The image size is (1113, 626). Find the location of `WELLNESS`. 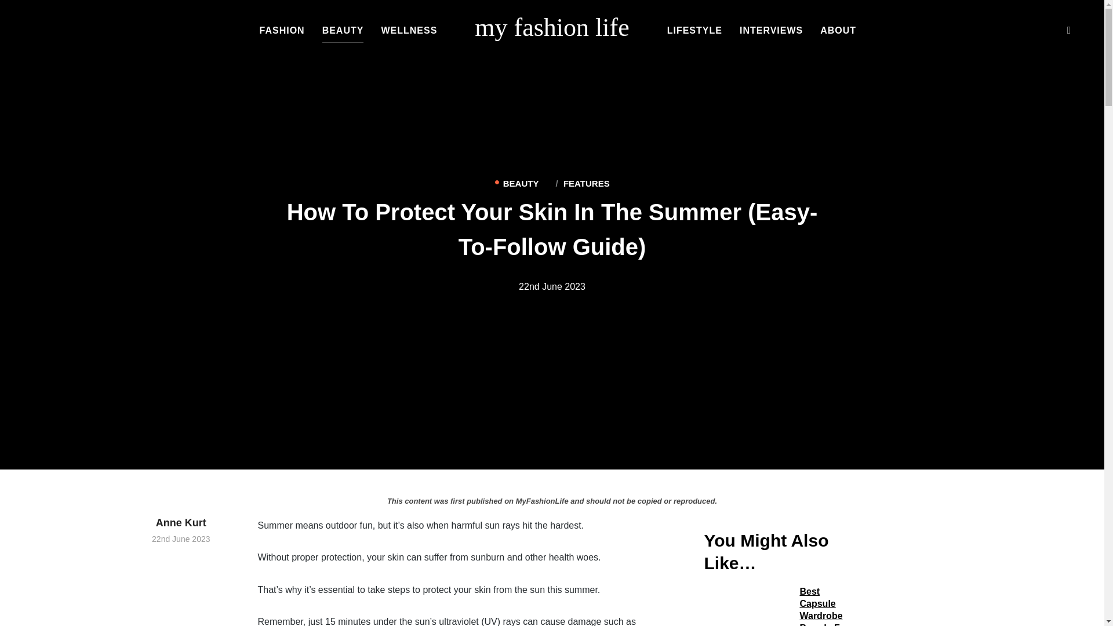

WELLNESS is located at coordinates (409, 31).